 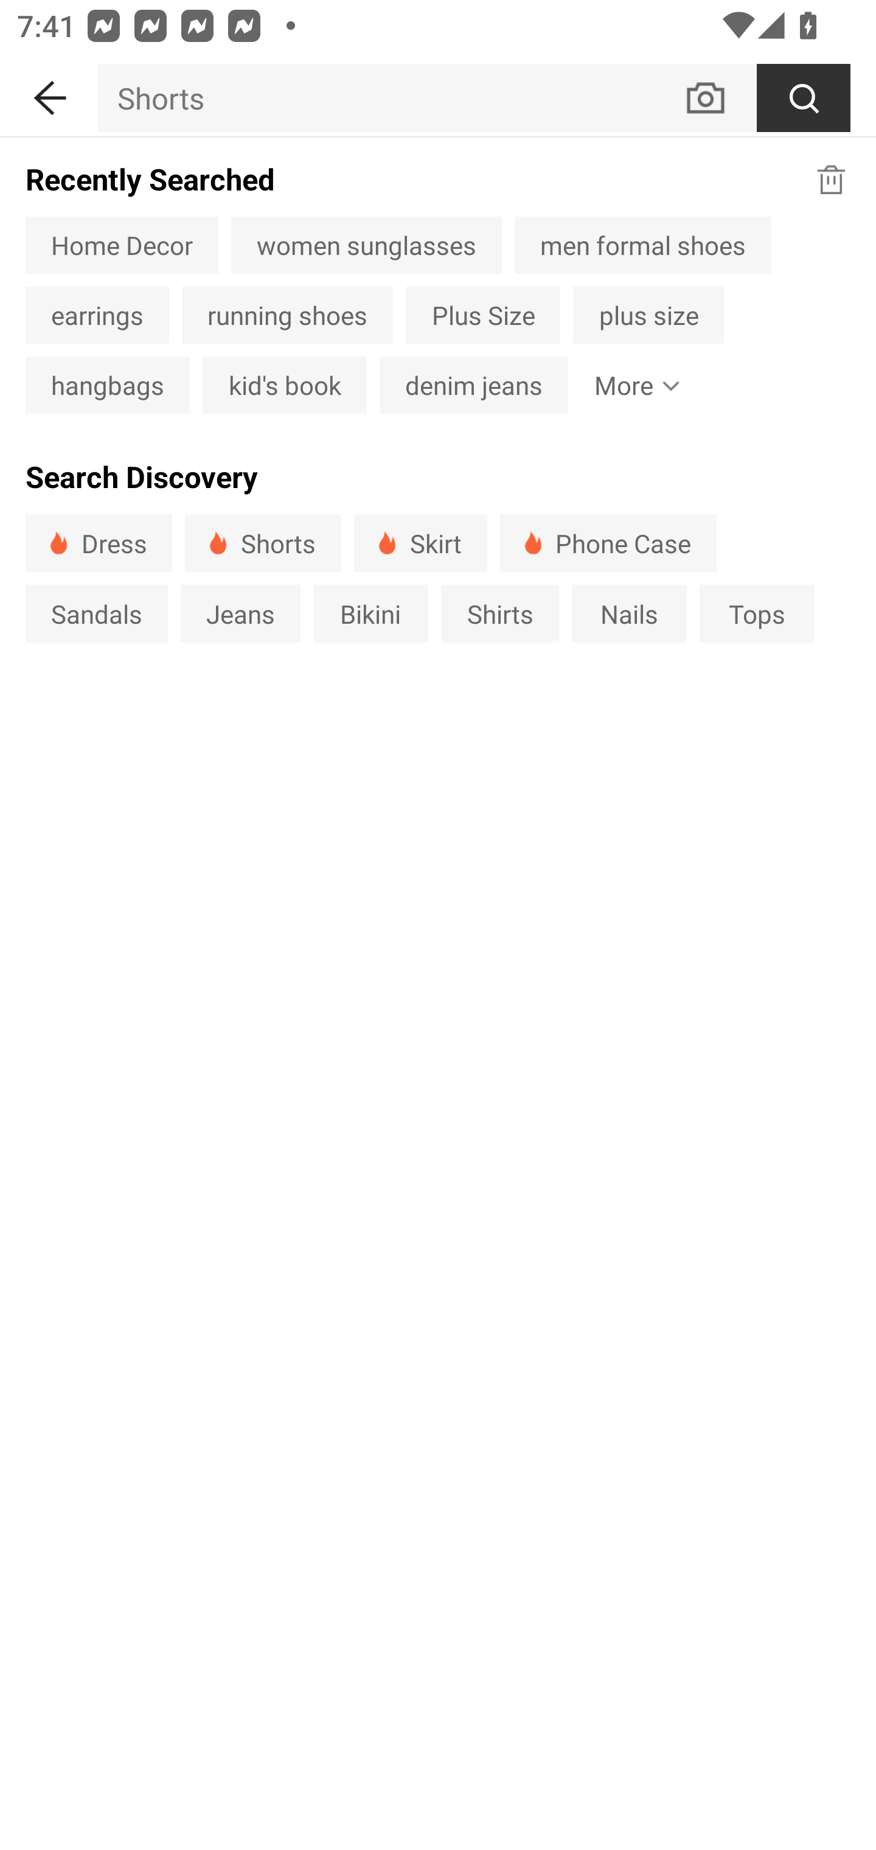 I want to click on Jeans, so click(x=240, y=613).